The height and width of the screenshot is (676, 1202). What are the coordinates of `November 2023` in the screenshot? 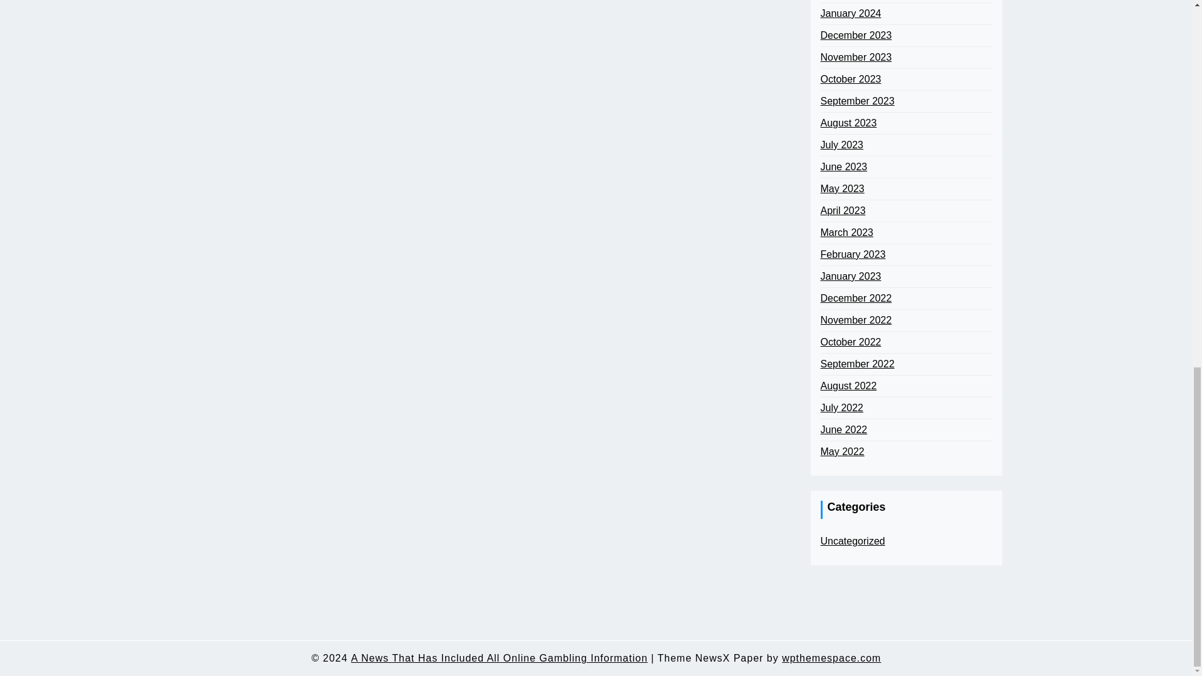 It's located at (855, 57).